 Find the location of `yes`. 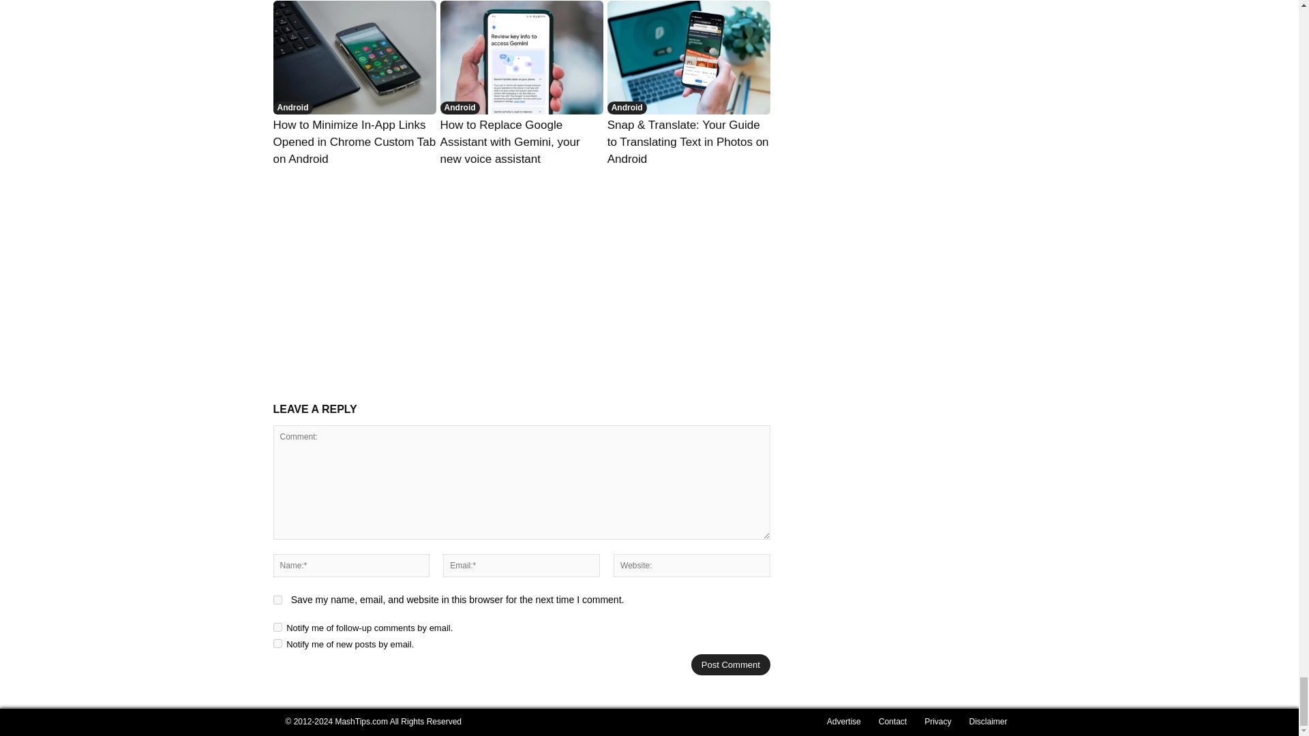

yes is located at coordinates (277, 600).